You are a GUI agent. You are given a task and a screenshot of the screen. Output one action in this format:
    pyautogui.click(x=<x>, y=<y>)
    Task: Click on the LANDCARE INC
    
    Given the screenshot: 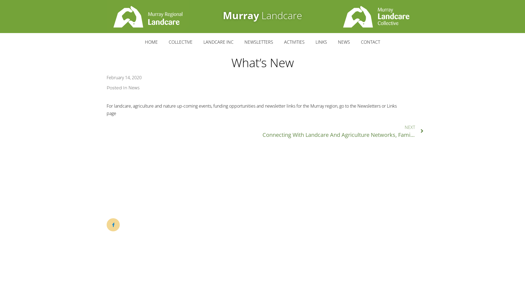 What is the action you would take?
    pyautogui.click(x=218, y=42)
    